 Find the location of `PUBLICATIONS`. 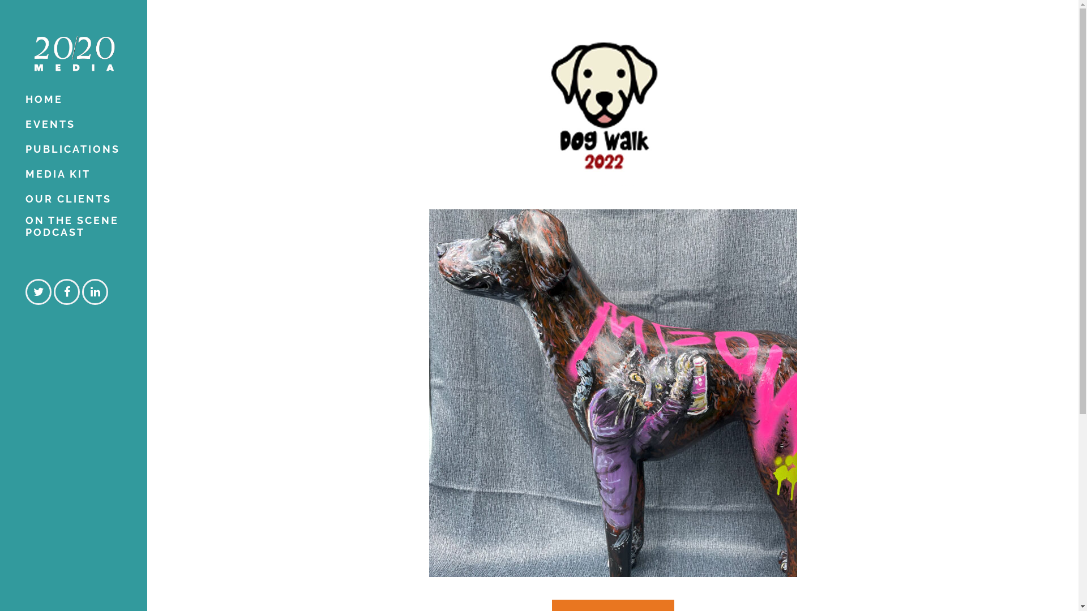

PUBLICATIONS is located at coordinates (74, 149).